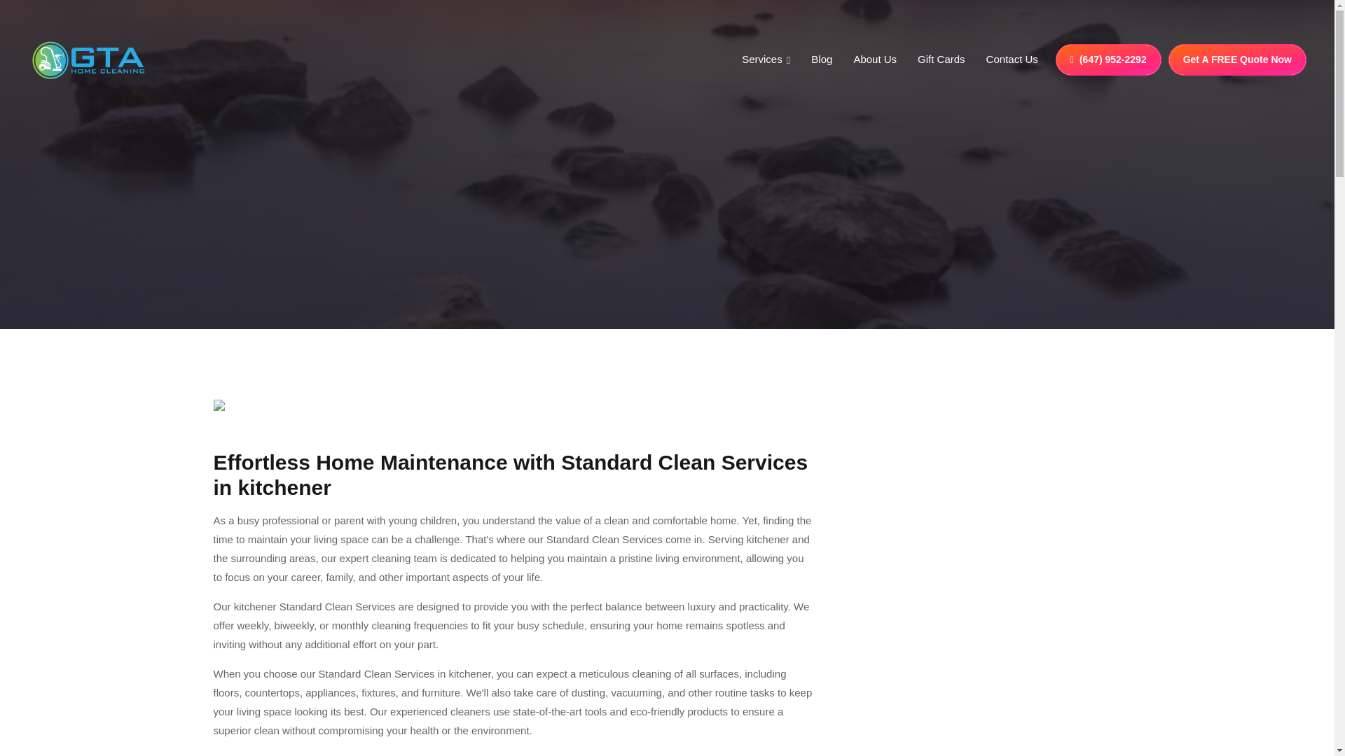 This screenshot has width=1345, height=756. What do you see at coordinates (874, 60) in the screenshot?
I see `About Us` at bounding box center [874, 60].